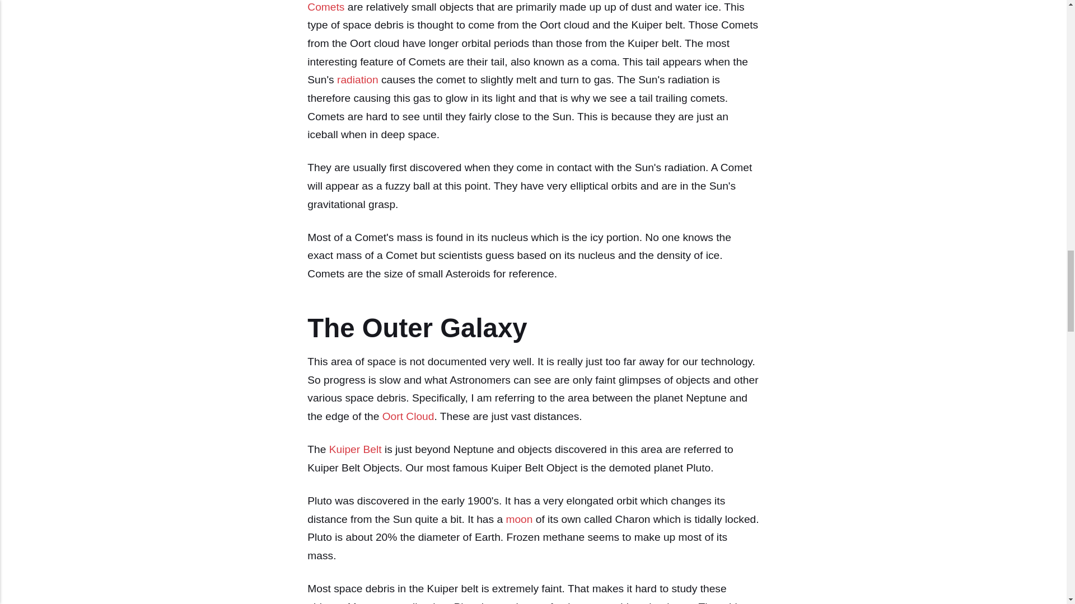  I want to click on moon, so click(518, 519).